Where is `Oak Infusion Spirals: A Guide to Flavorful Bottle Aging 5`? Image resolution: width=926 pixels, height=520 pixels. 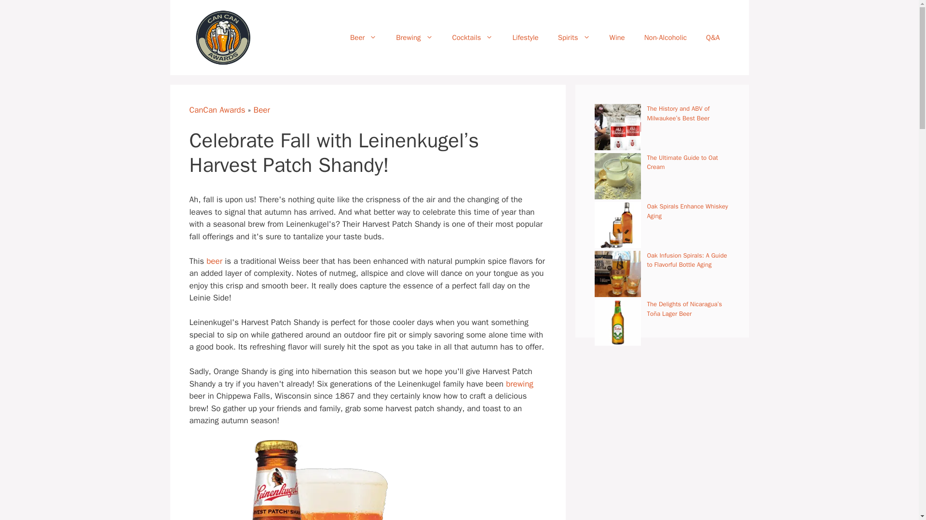
Oak Infusion Spirals: A Guide to Flavorful Bottle Aging 5 is located at coordinates (617, 273).